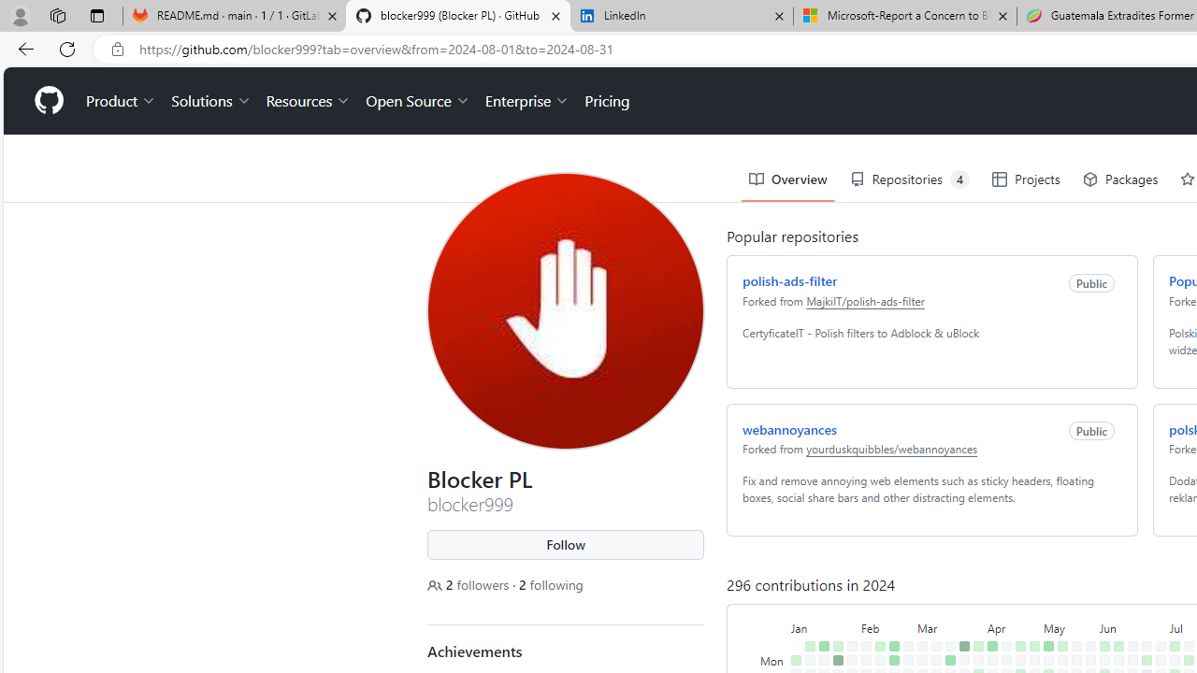 Image resolution: width=1197 pixels, height=673 pixels. What do you see at coordinates (1090, 646) in the screenshot?
I see `No contributions on May 26th.` at bounding box center [1090, 646].